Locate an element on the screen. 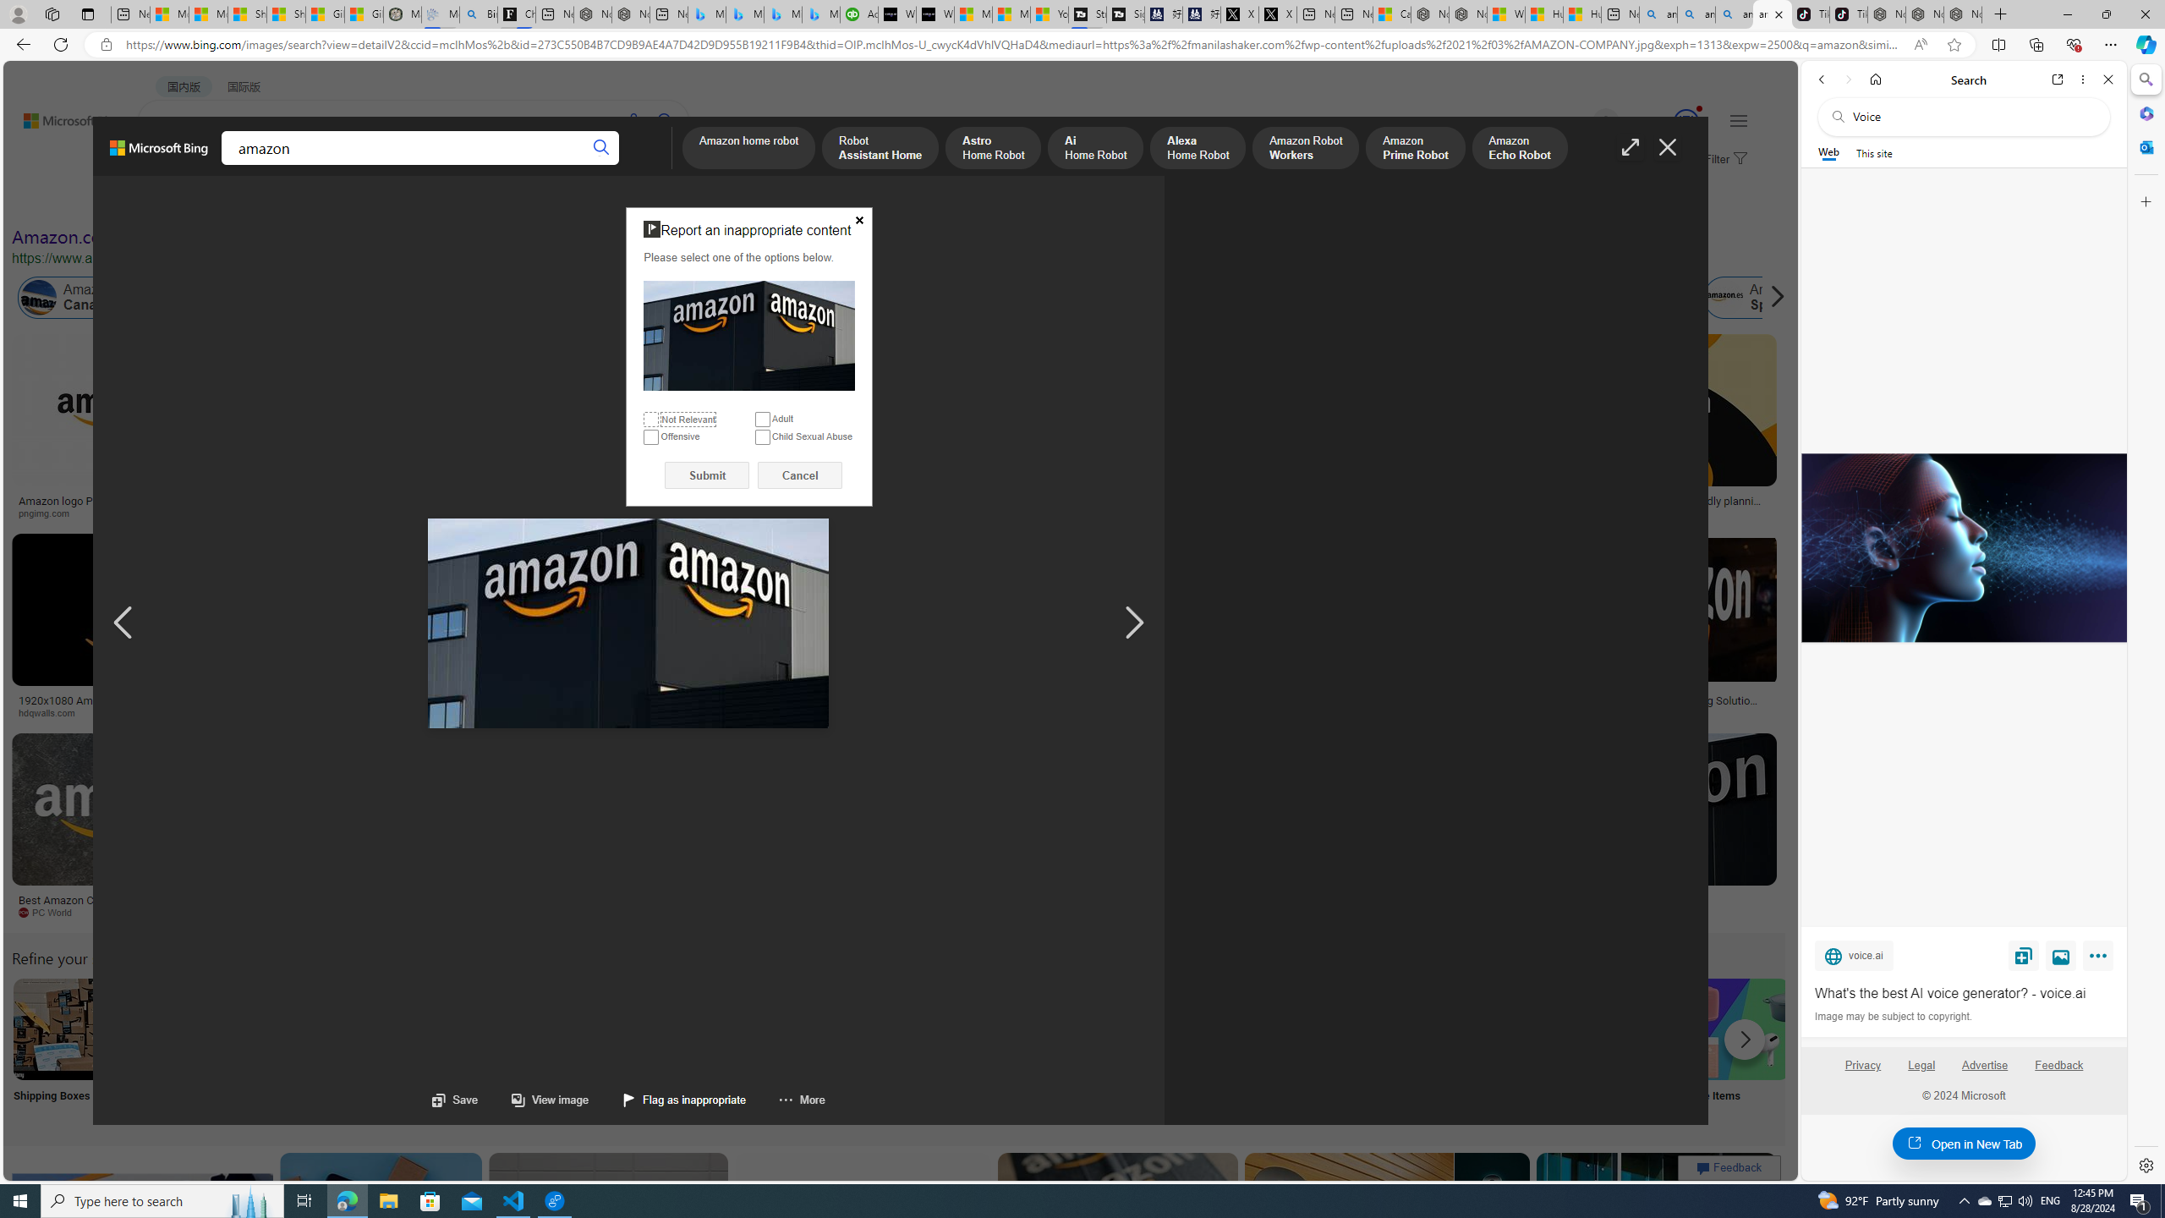  Mini TV is located at coordinates (1181, 1051).